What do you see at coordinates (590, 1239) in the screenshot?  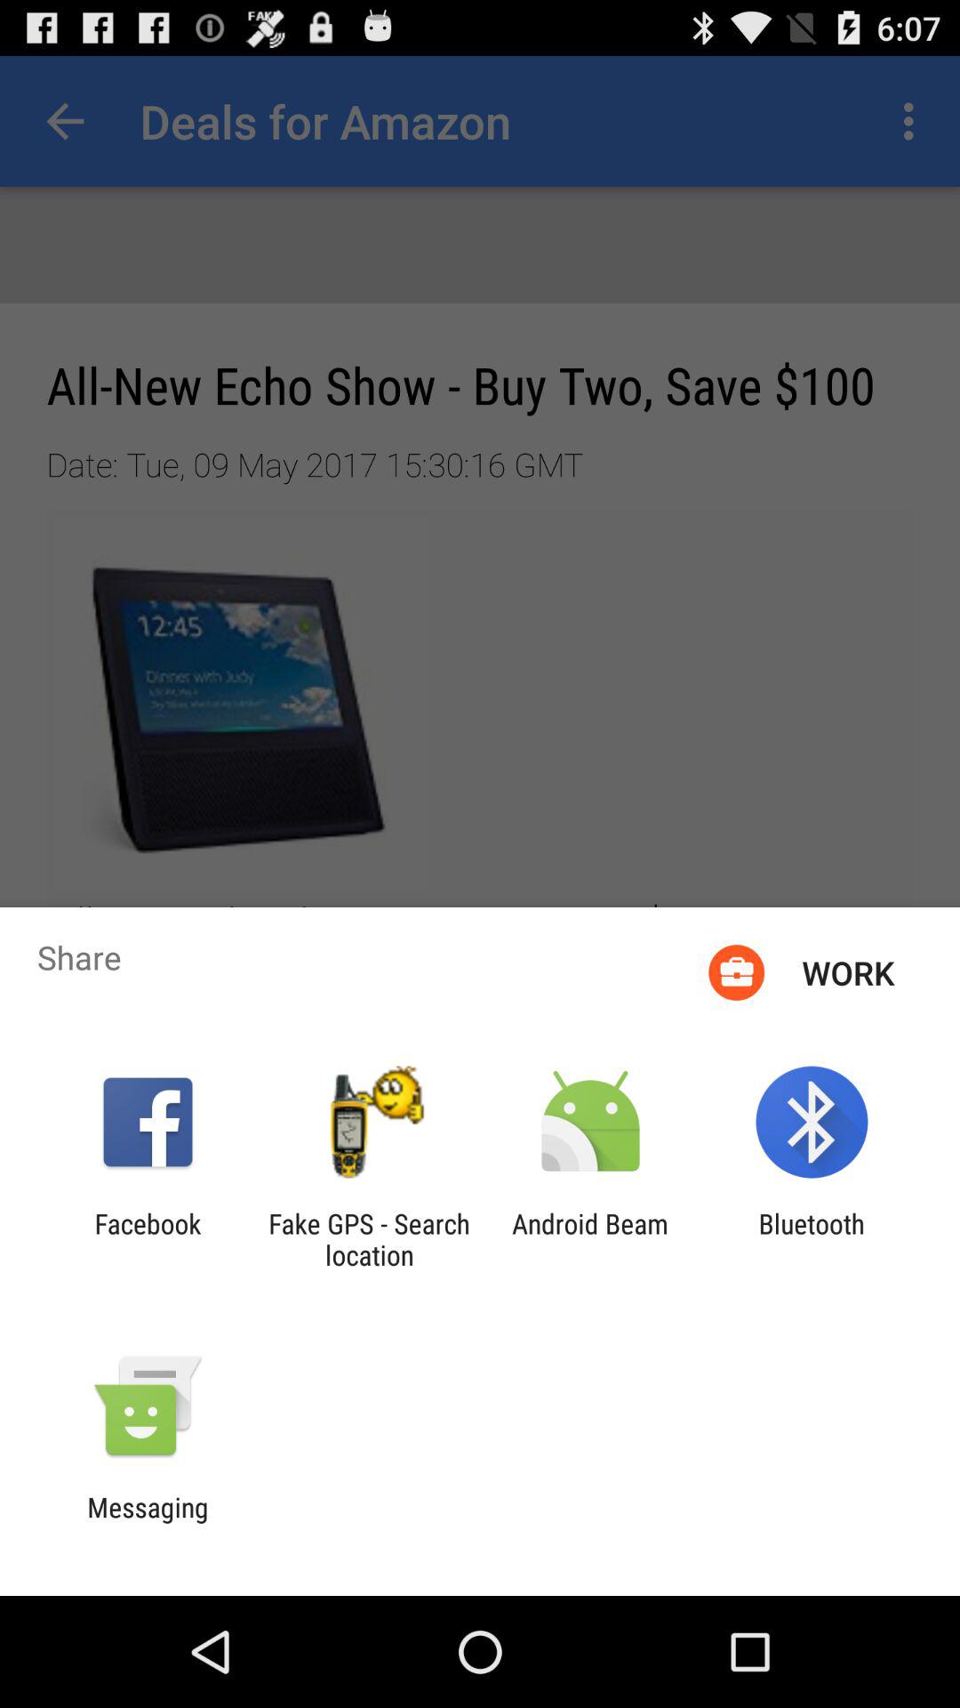 I see `open the android beam app` at bounding box center [590, 1239].